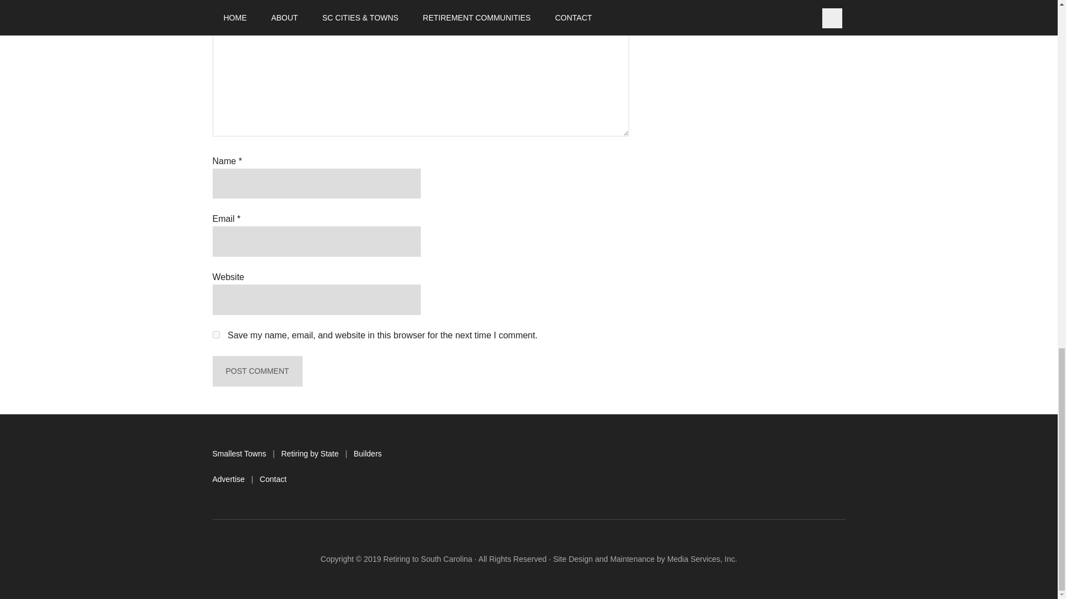 The height and width of the screenshot is (599, 1066). I want to click on Advertise, so click(228, 479).